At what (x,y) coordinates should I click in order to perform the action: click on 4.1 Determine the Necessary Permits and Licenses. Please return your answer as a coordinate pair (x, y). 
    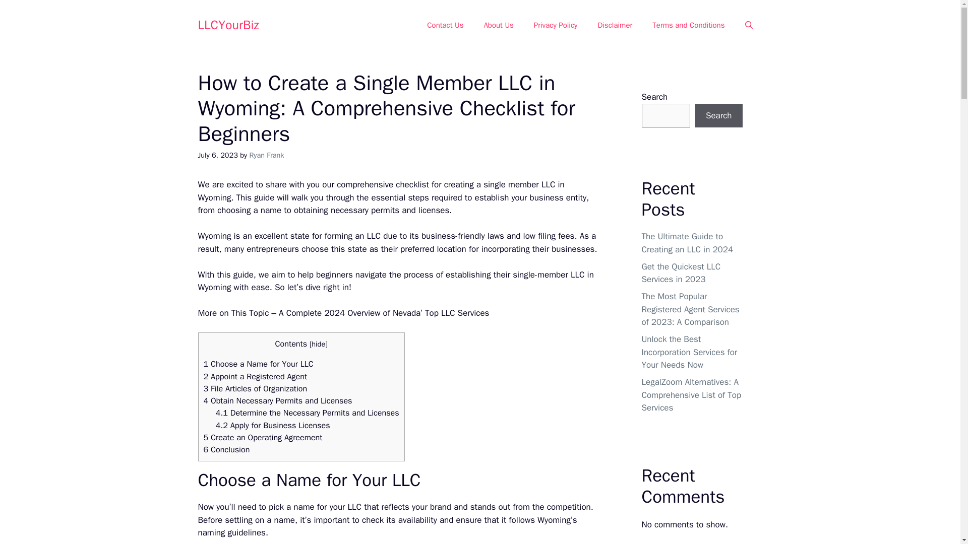
    Looking at the image, I should click on (308, 413).